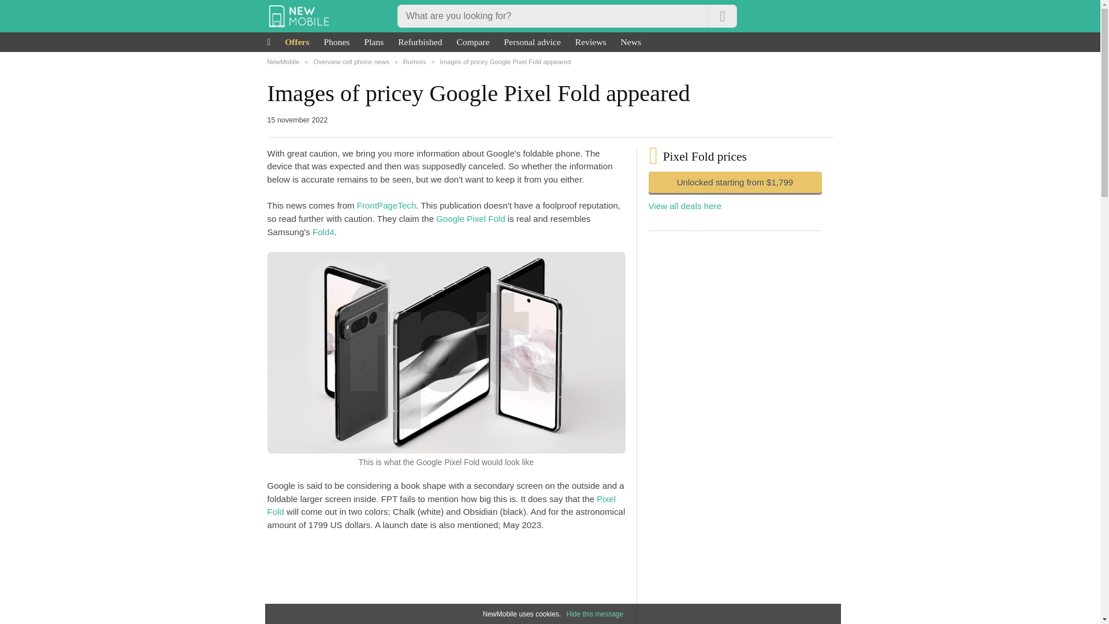 The height and width of the screenshot is (624, 1109). Describe the element at coordinates (441, 506) in the screenshot. I see `Pixel Fold` at that location.